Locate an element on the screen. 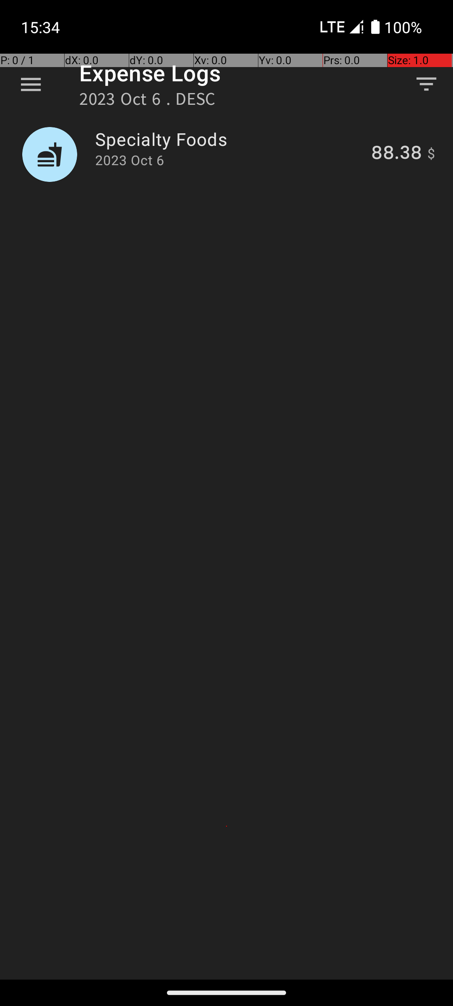 This screenshot has height=1006, width=453. 88.38 is located at coordinates (397, 154).